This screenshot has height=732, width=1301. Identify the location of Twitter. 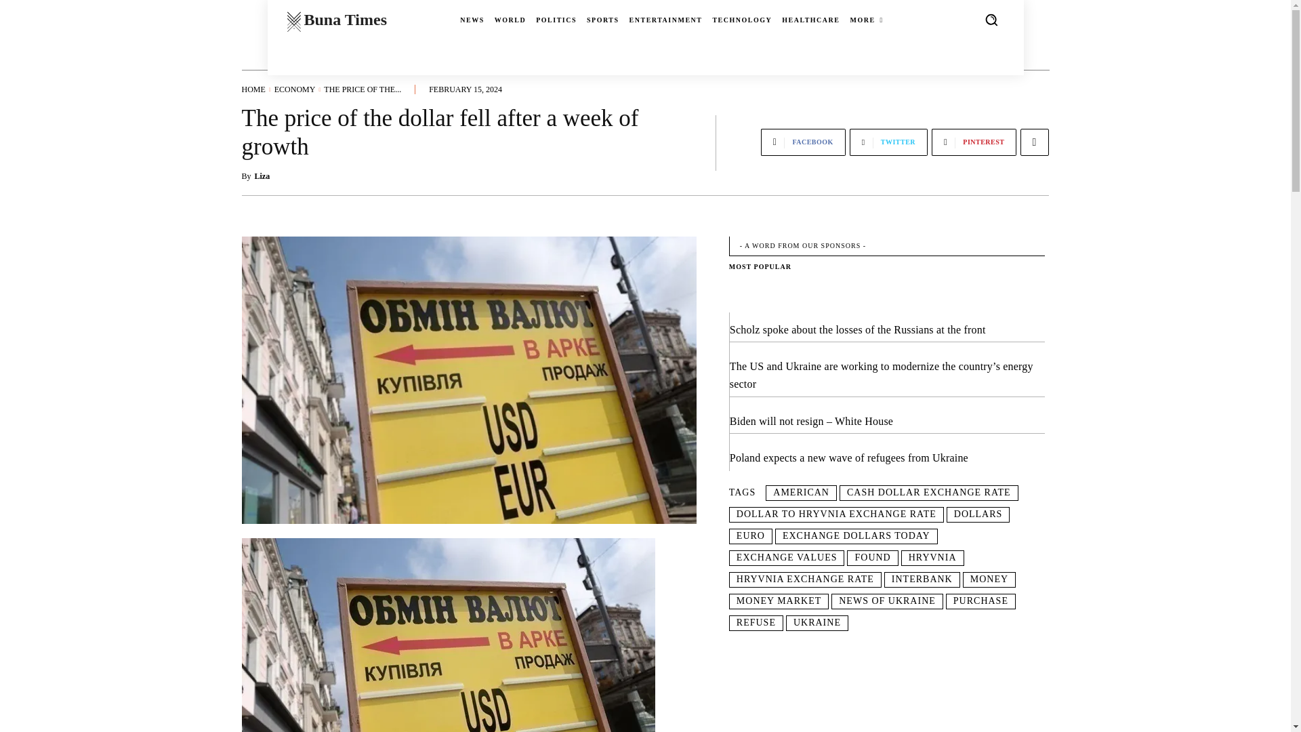
(888, 142).